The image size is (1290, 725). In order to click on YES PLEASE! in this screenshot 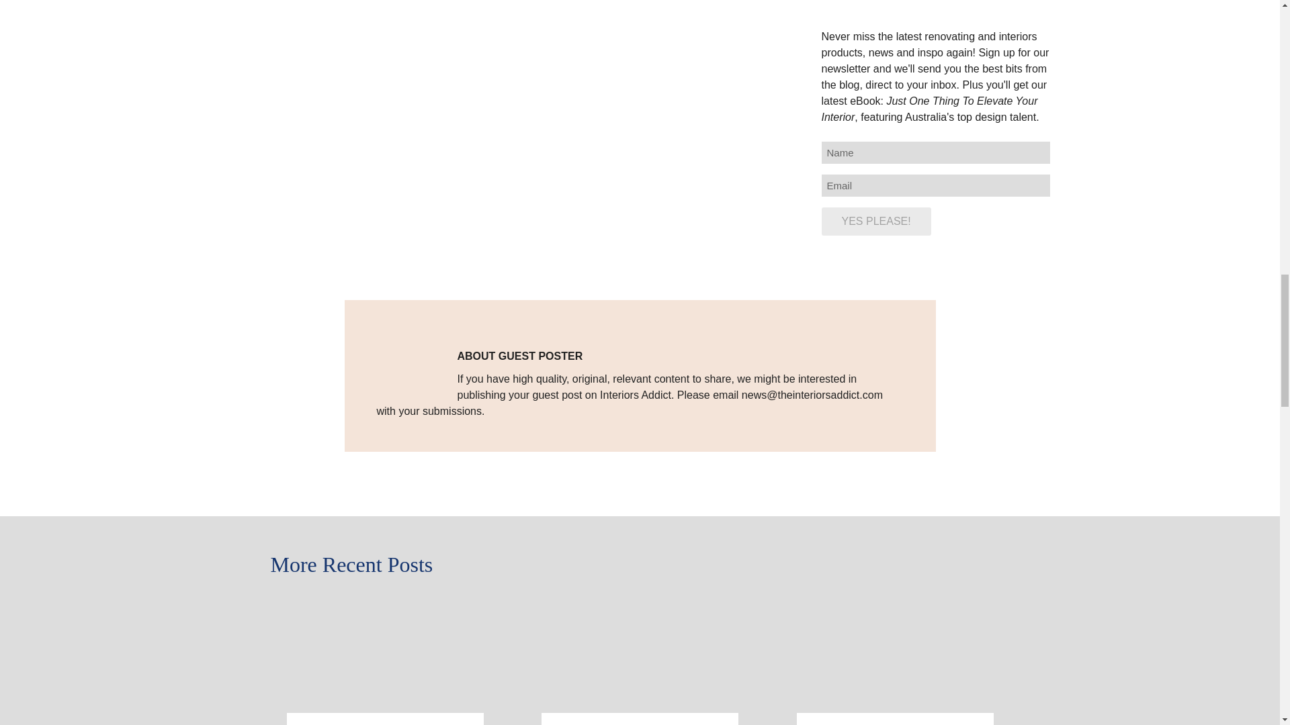, I will do `click(875, 222)`.